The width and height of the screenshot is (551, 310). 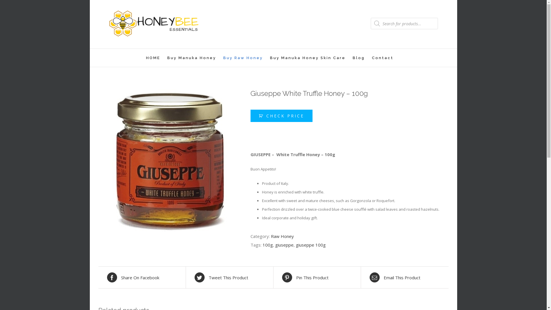 I want to click on giuseppe 100g, so click(x=311, y=245).